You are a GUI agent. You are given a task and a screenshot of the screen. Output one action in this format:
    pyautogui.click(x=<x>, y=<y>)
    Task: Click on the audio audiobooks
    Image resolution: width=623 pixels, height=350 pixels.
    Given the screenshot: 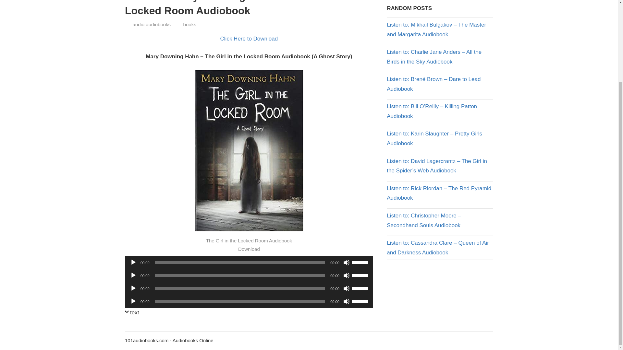 What is the action you would take?
    pyautogui.click(x=151, y=24)
    